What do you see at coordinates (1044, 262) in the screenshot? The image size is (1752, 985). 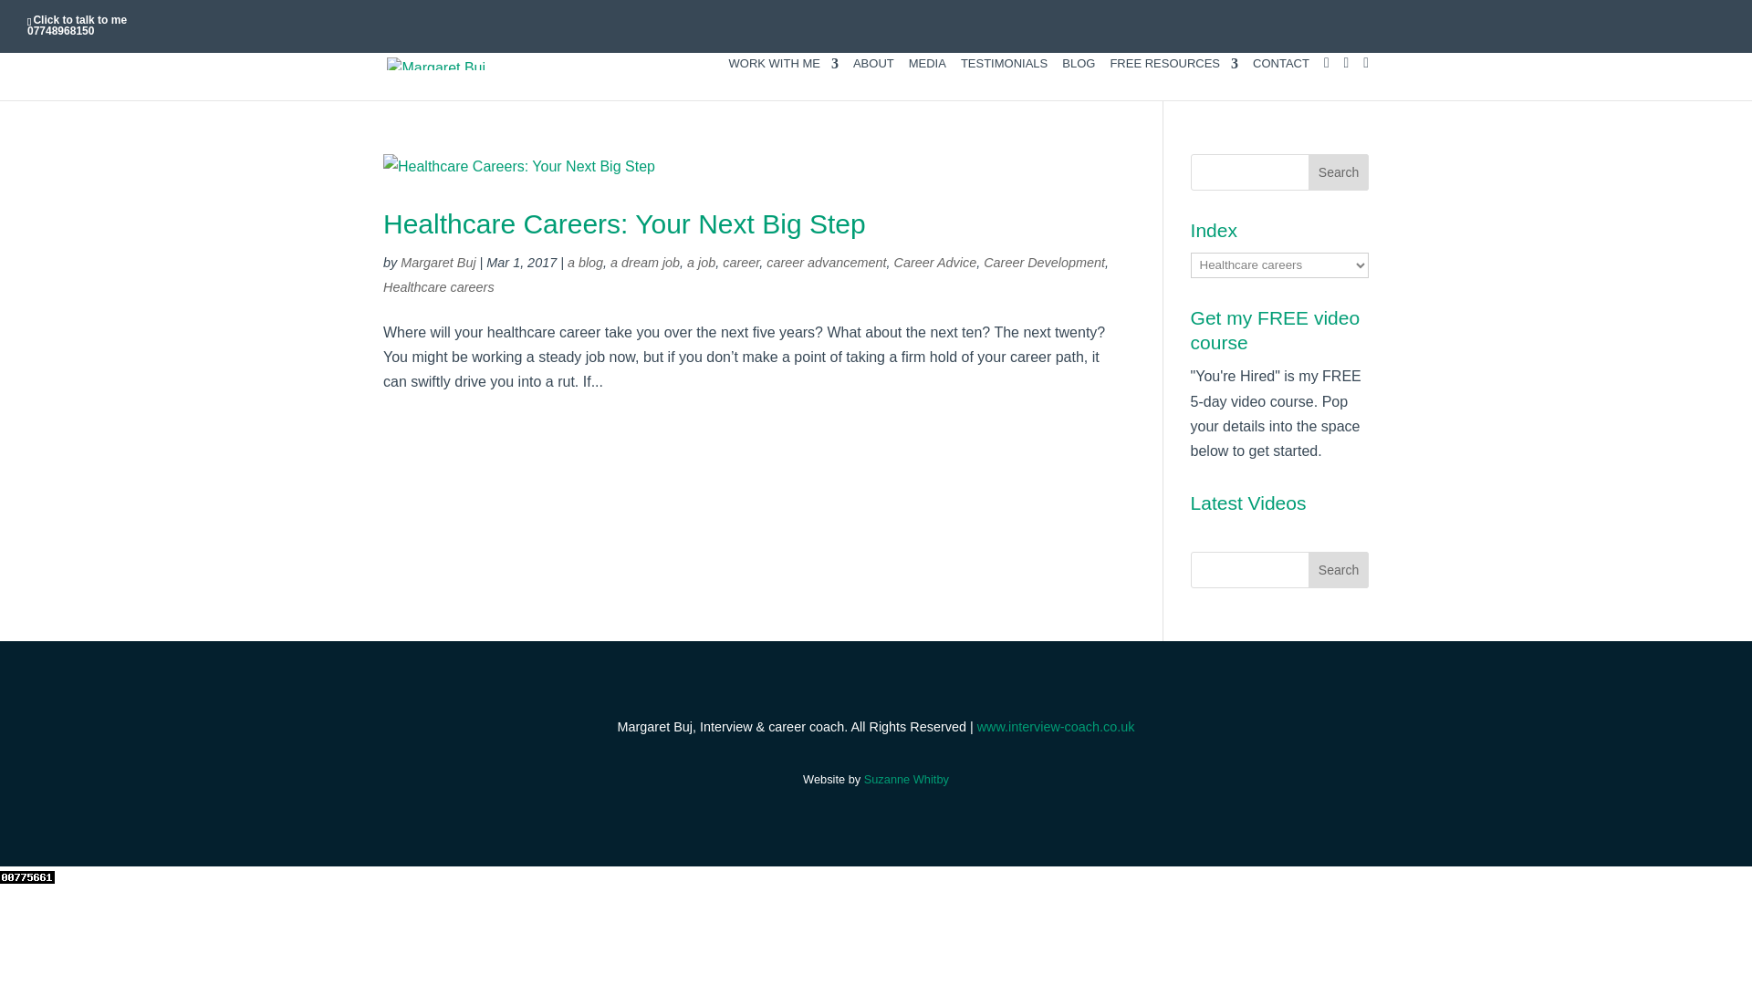 I see `Career Development` at bounding box center [1044, 262].